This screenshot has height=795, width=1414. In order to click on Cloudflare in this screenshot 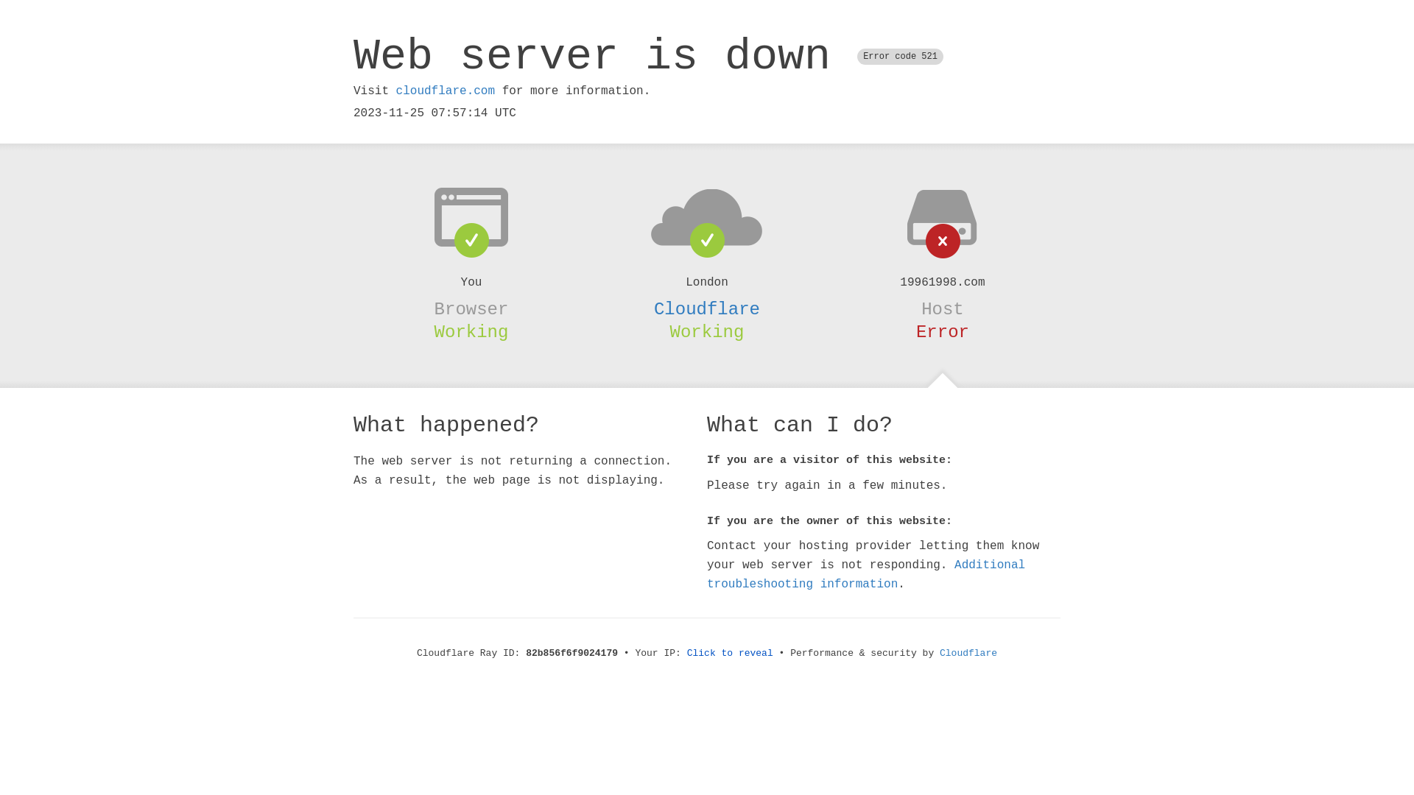, I will do `click(707, 309)`.